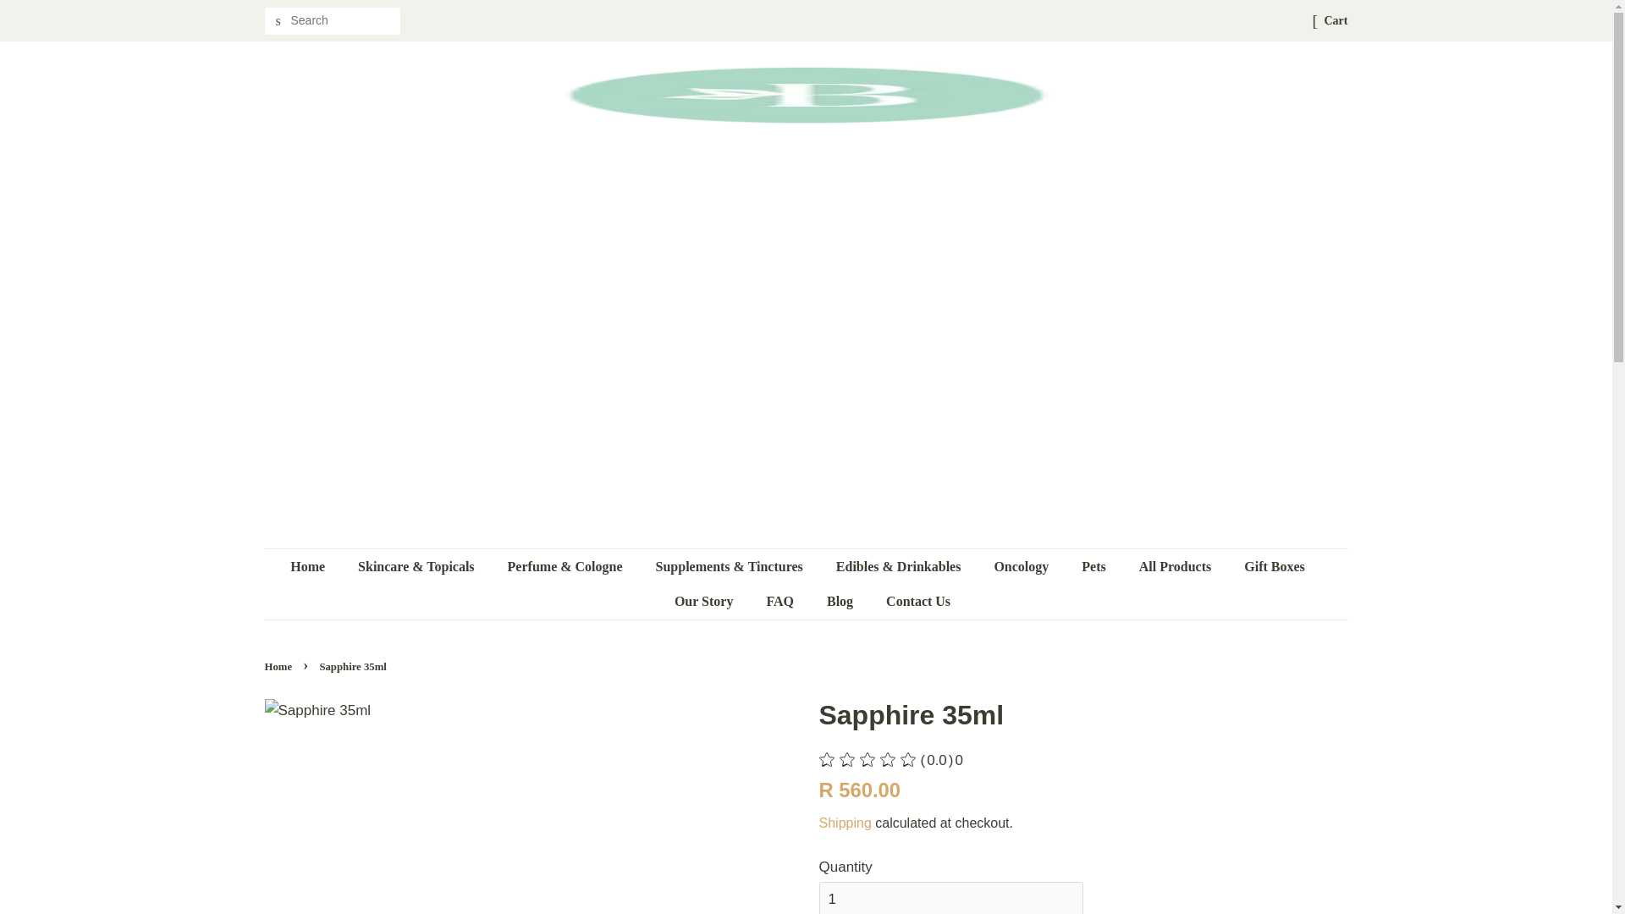 The width and height of the screenshot is (1625, 914). I want to click on 1, so click(951, 898).